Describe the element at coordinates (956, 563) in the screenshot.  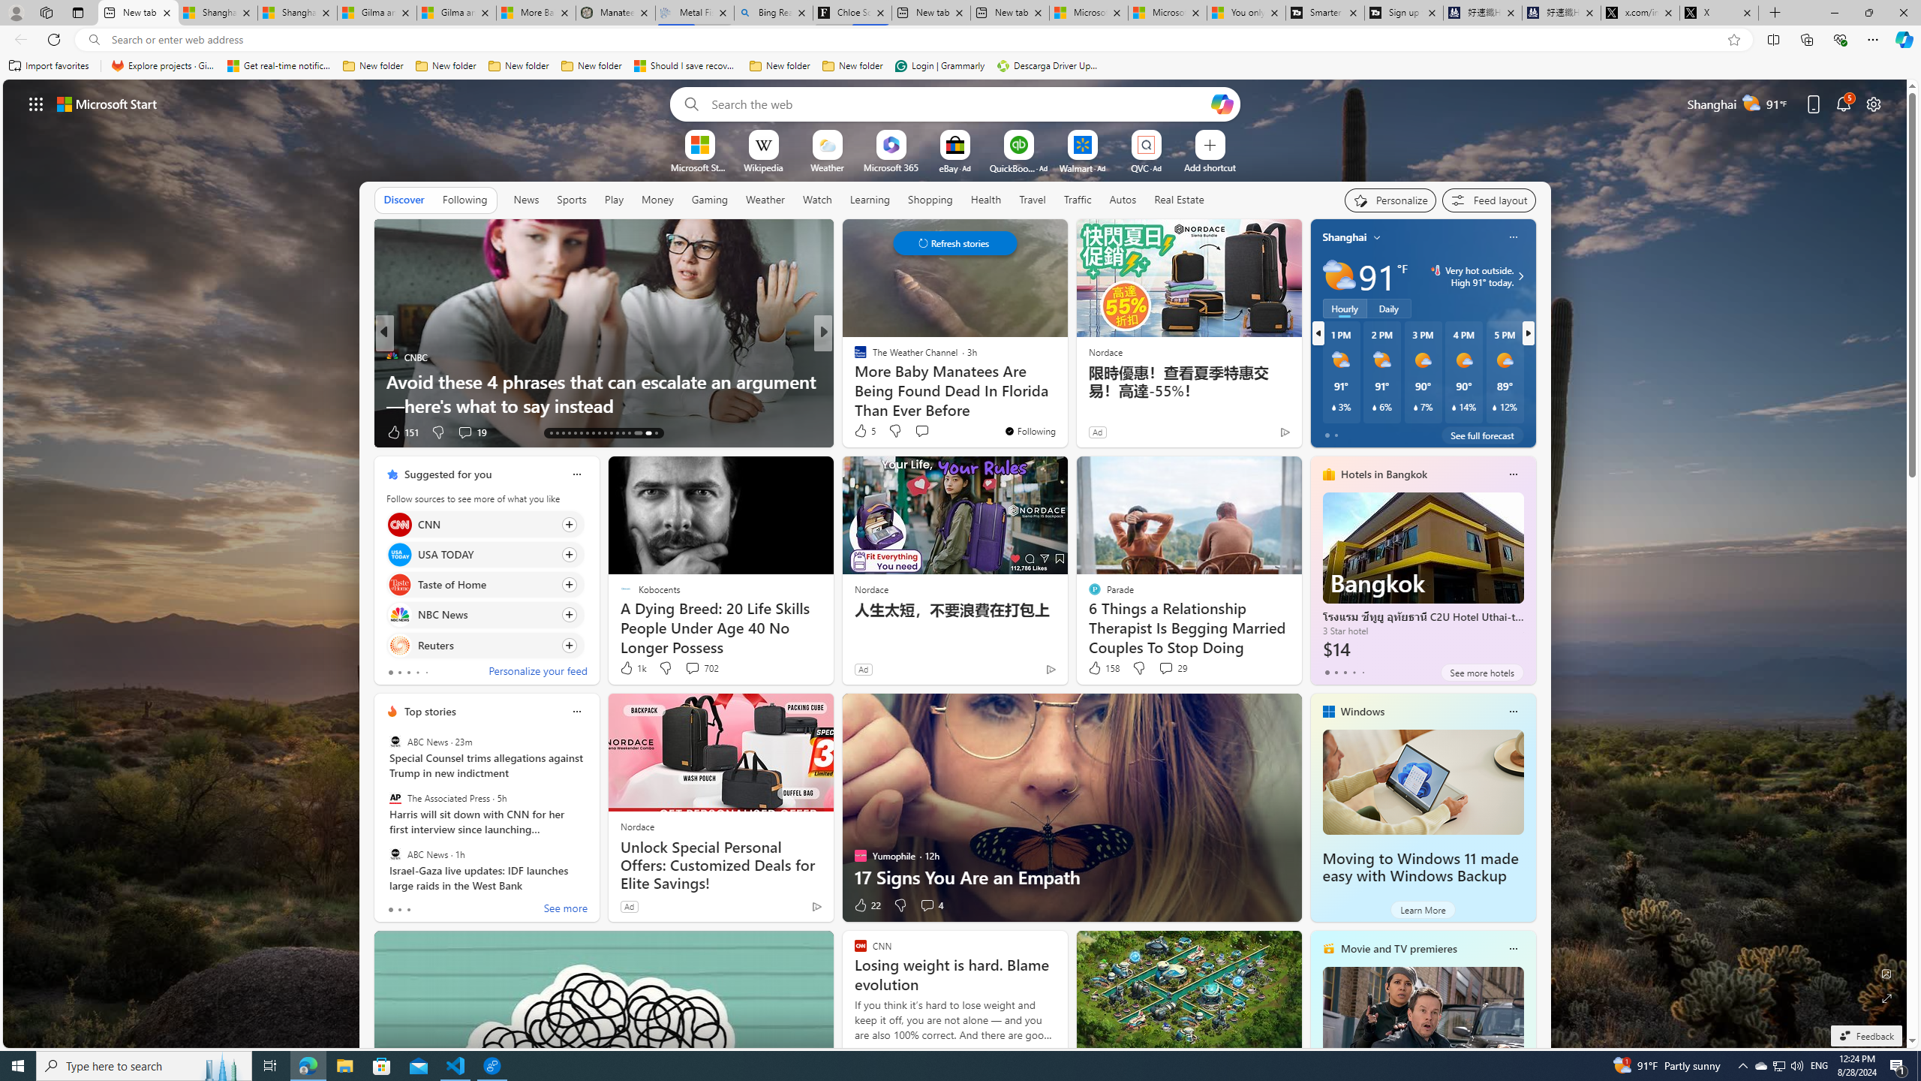
I see `AutomationID: backgroundImagePicture` at that location.